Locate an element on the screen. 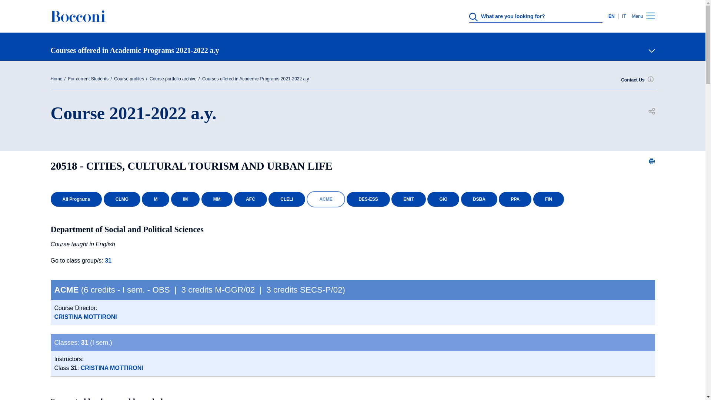  Applying to Bocconi is located at coordinates (350, 305).